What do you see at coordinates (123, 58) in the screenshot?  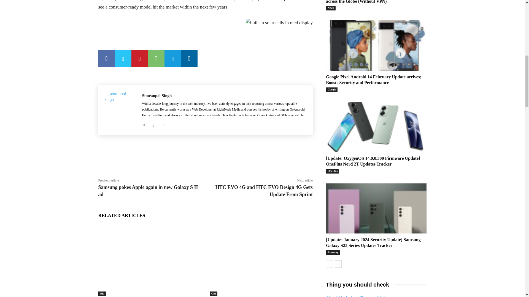 I see `Twitter` at bounding box center [123, 58].